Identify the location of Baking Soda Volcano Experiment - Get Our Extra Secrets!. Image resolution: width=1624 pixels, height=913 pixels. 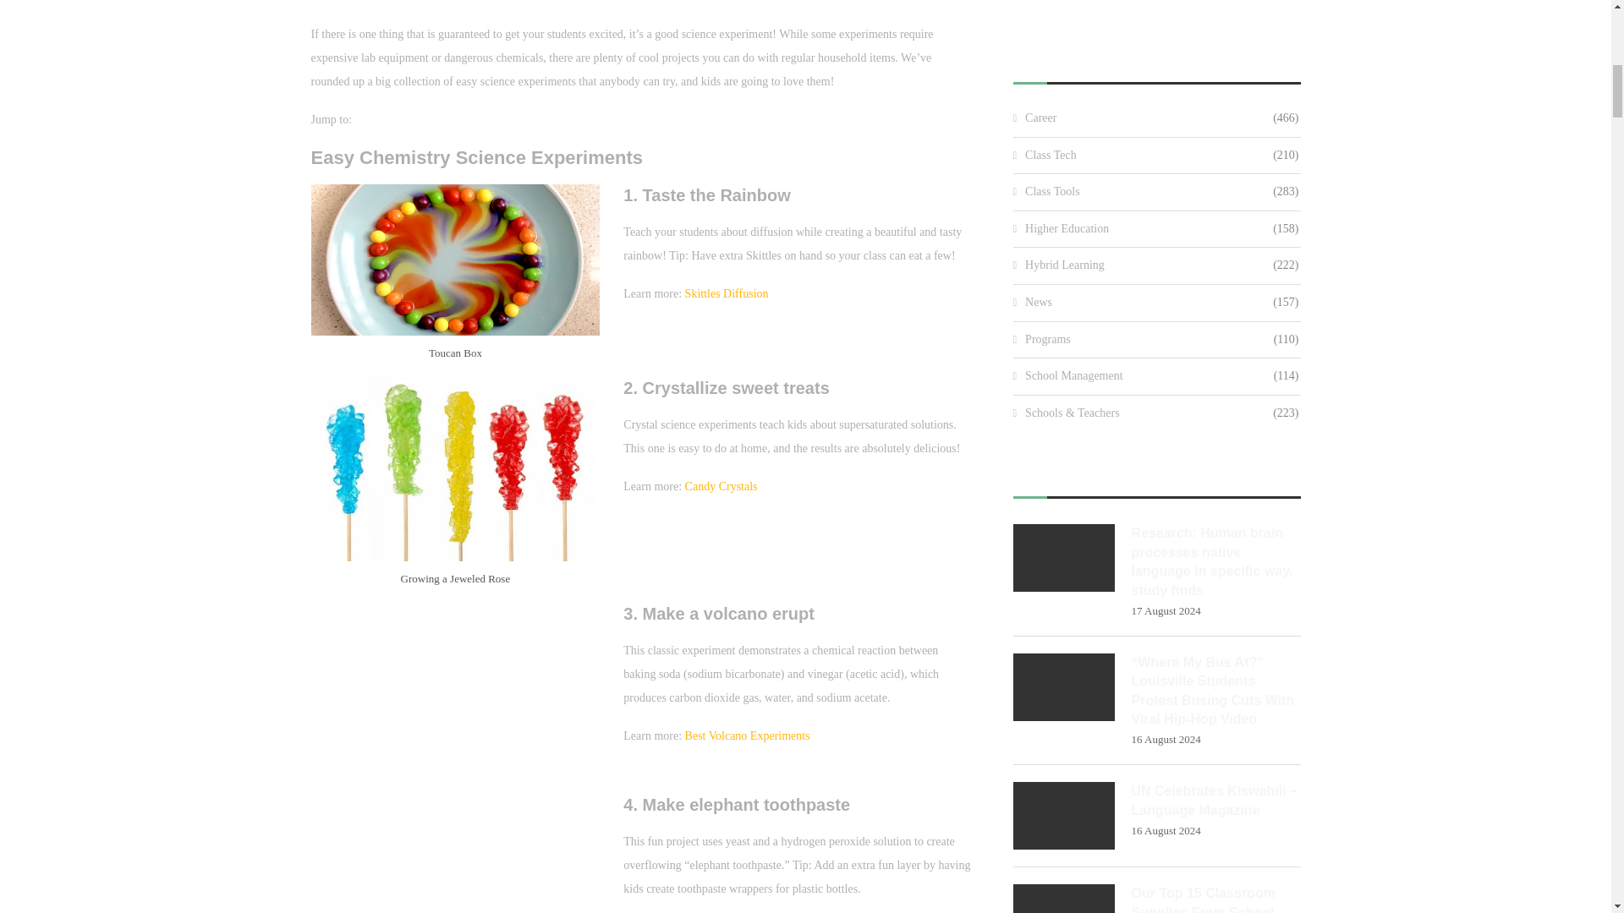
(456, 698).